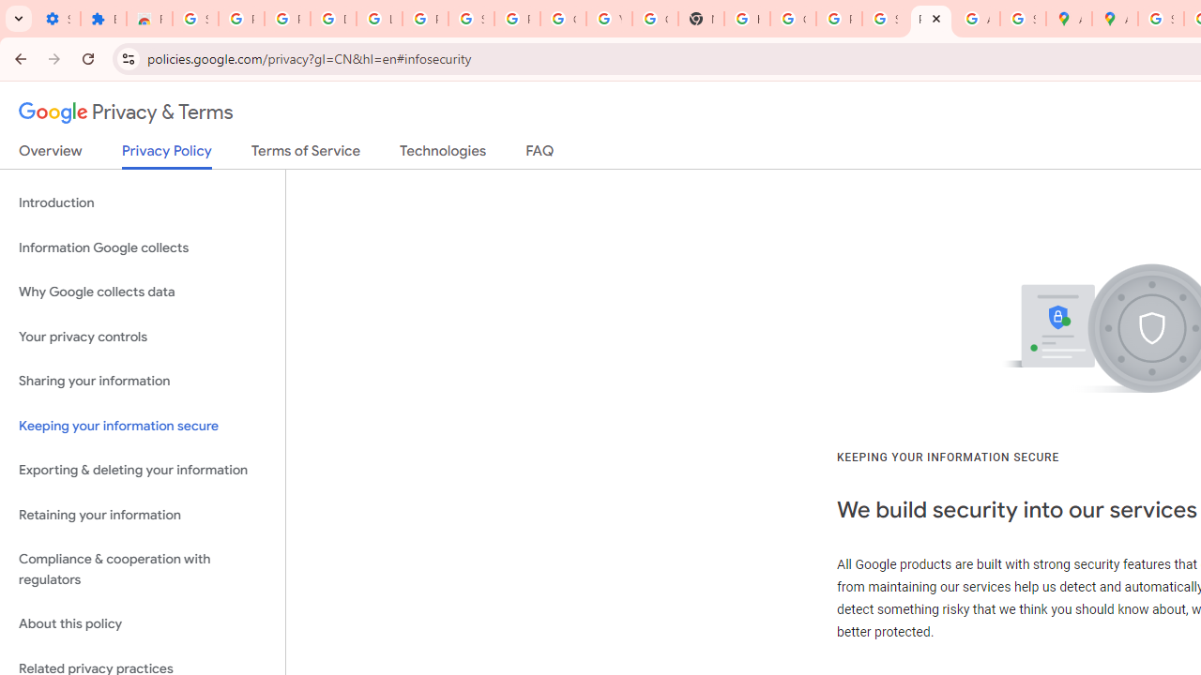 The width and height of the screenshot is (1201, 675). Describe the element at coordinates (149, 19) in the screenshot. I see `Reviews: Helix Fruit Jump Arcade Game` at that location.